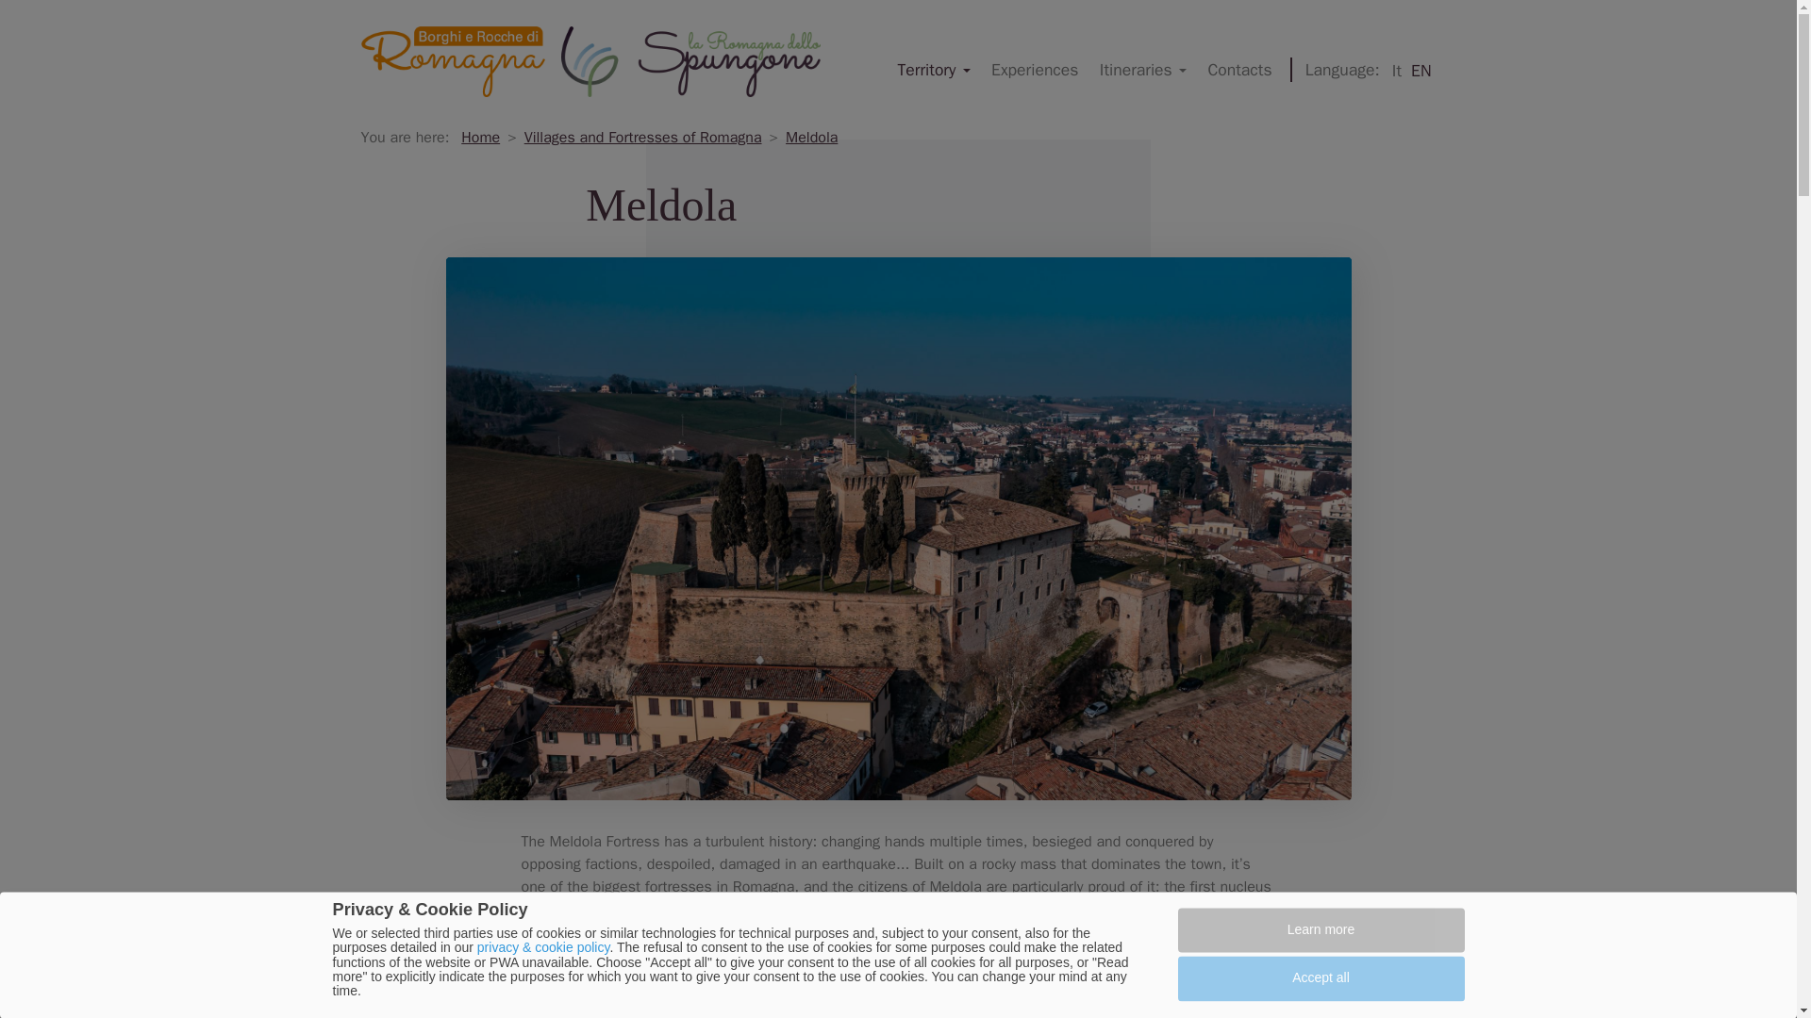 This screenshot has height=1018, width=1811. I want to click on Villages and Fortresses of Romagna, so click(643, 138).